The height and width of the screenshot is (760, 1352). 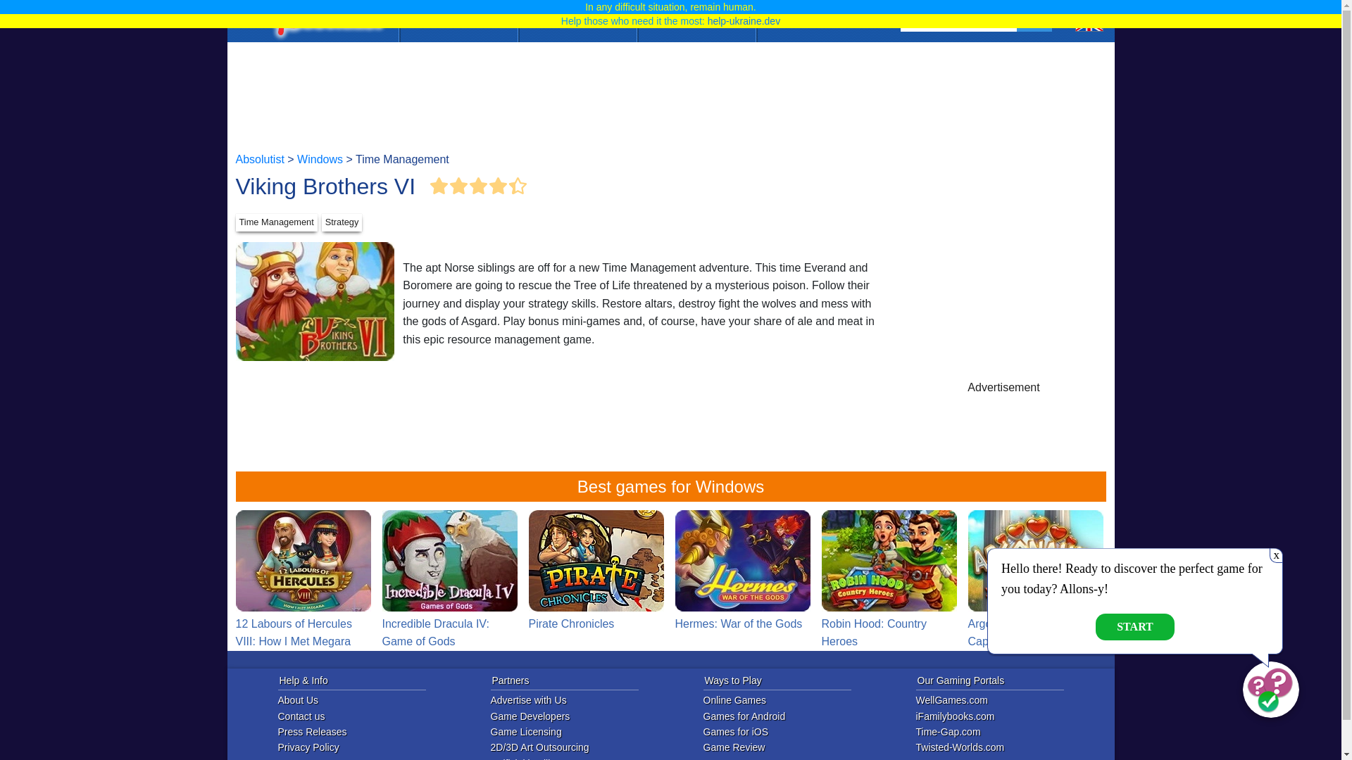 What do you see at coordinates (577, 19) in the screenshot?
I see `iOS` at bounding box center [577, 19].